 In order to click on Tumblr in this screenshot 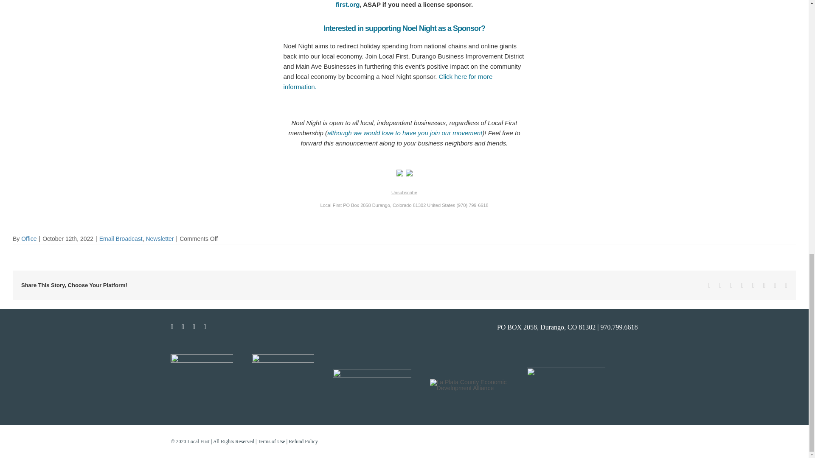, I will do `click(753, 285)`.